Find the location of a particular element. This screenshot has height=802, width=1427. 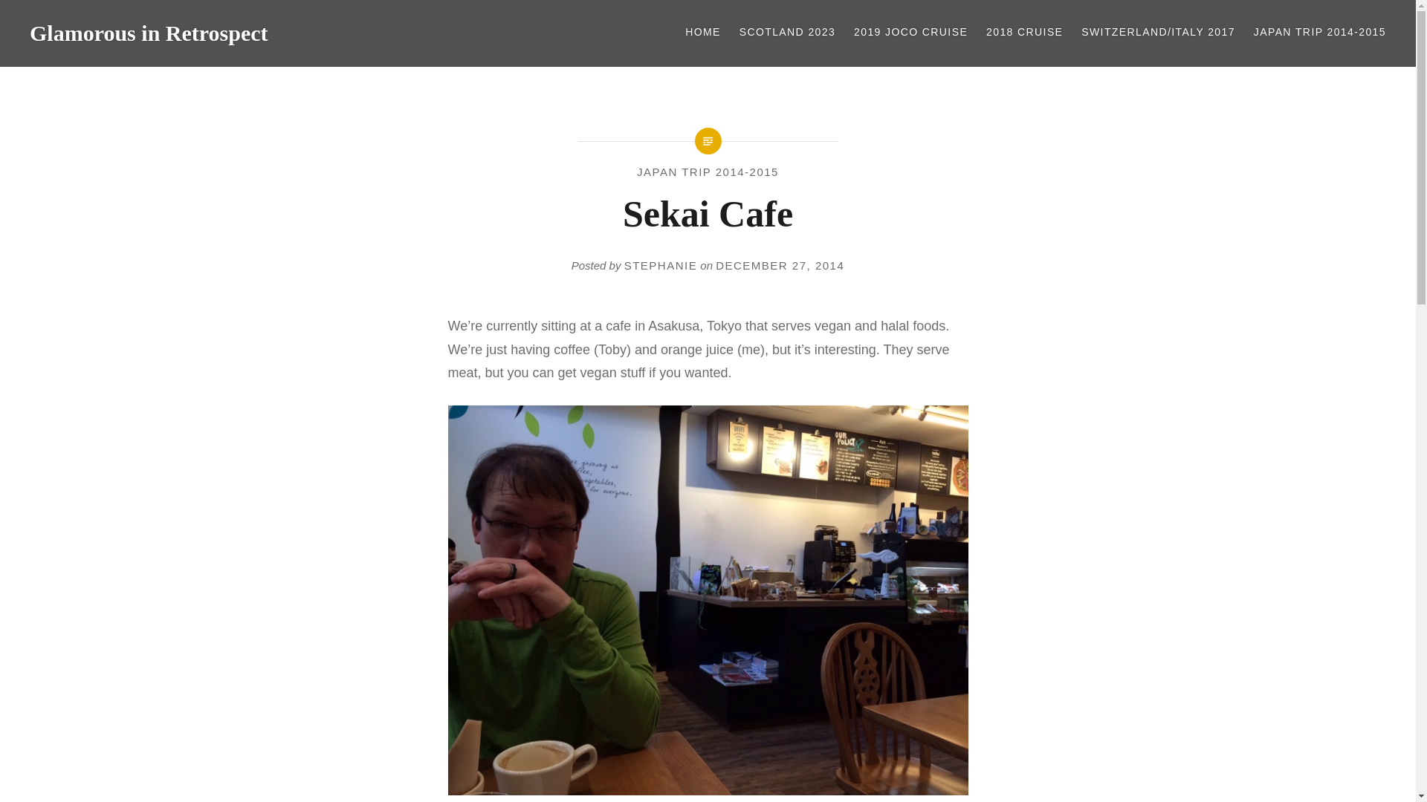

2018 CRUISE is located at coordinates (1024, 33).